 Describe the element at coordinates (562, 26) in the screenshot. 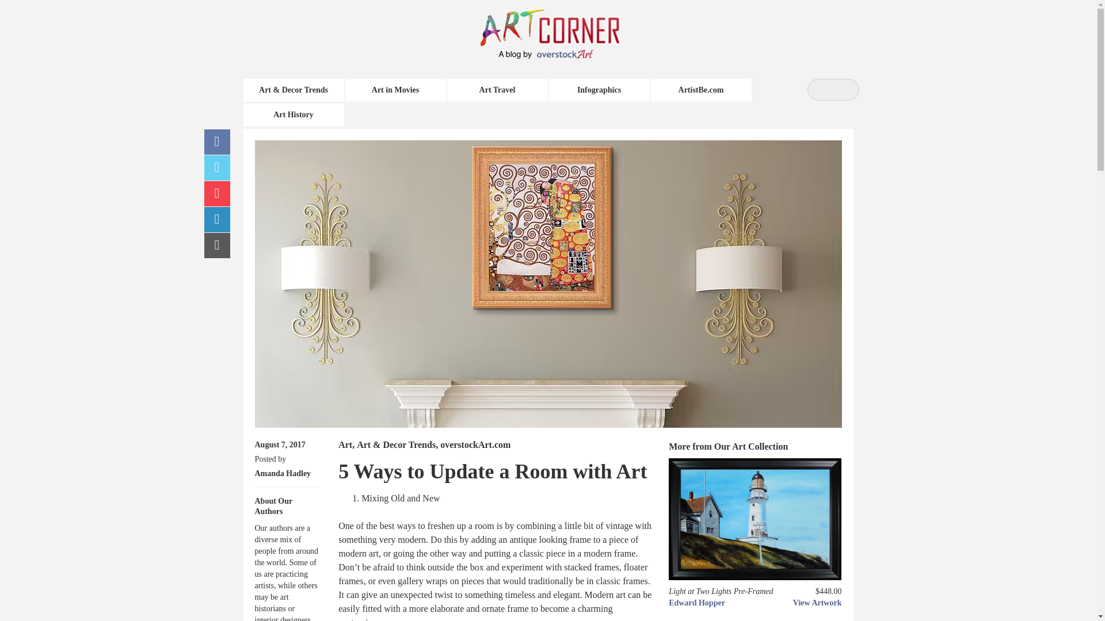

I see `ArtConer Blog by overstockArt.com` at that location.